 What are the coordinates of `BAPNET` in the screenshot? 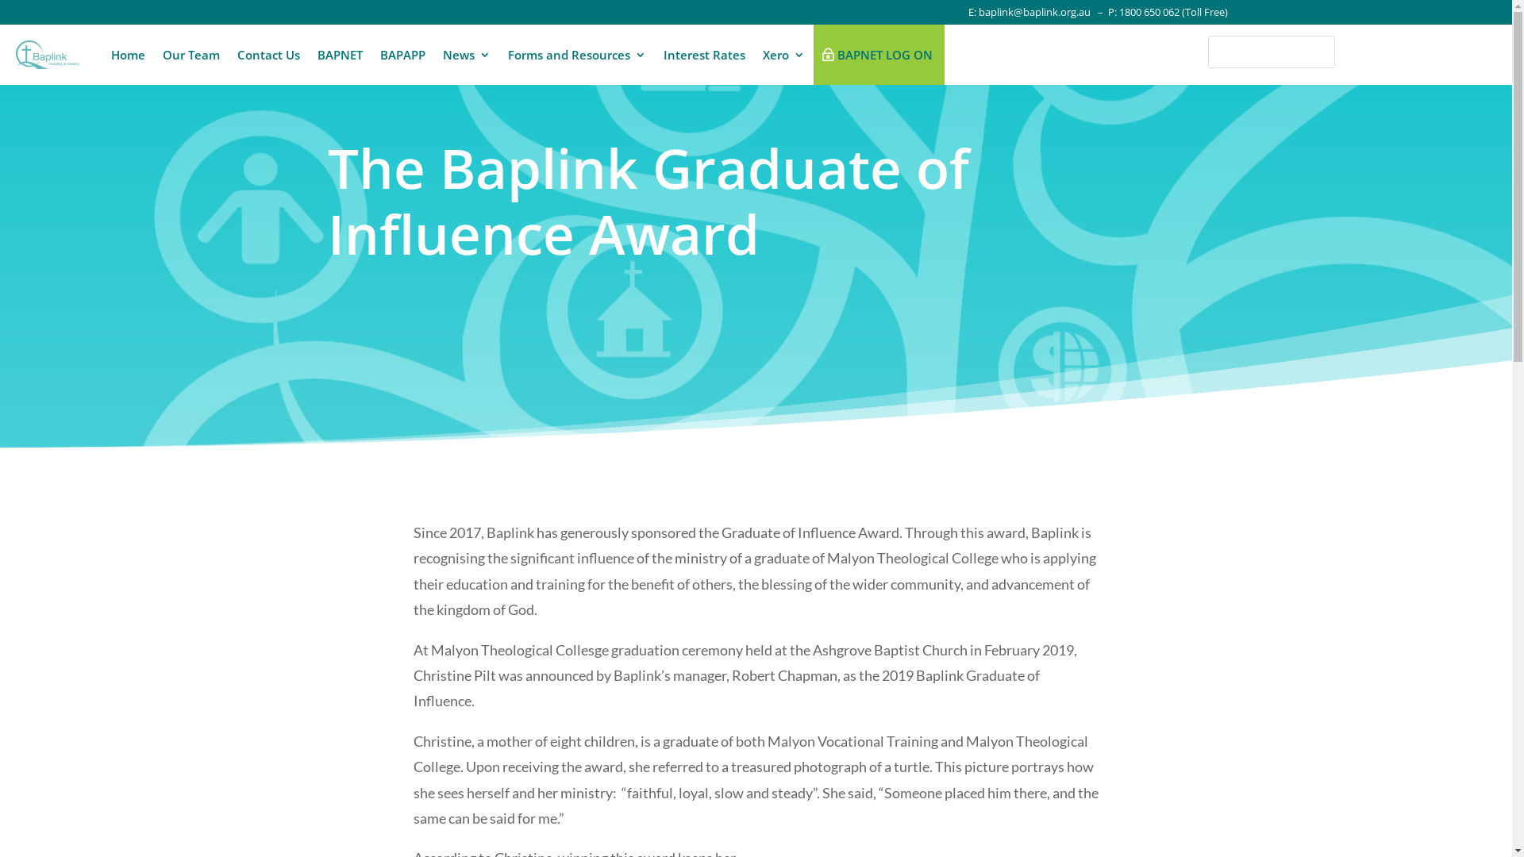 It's located at (340, 55).